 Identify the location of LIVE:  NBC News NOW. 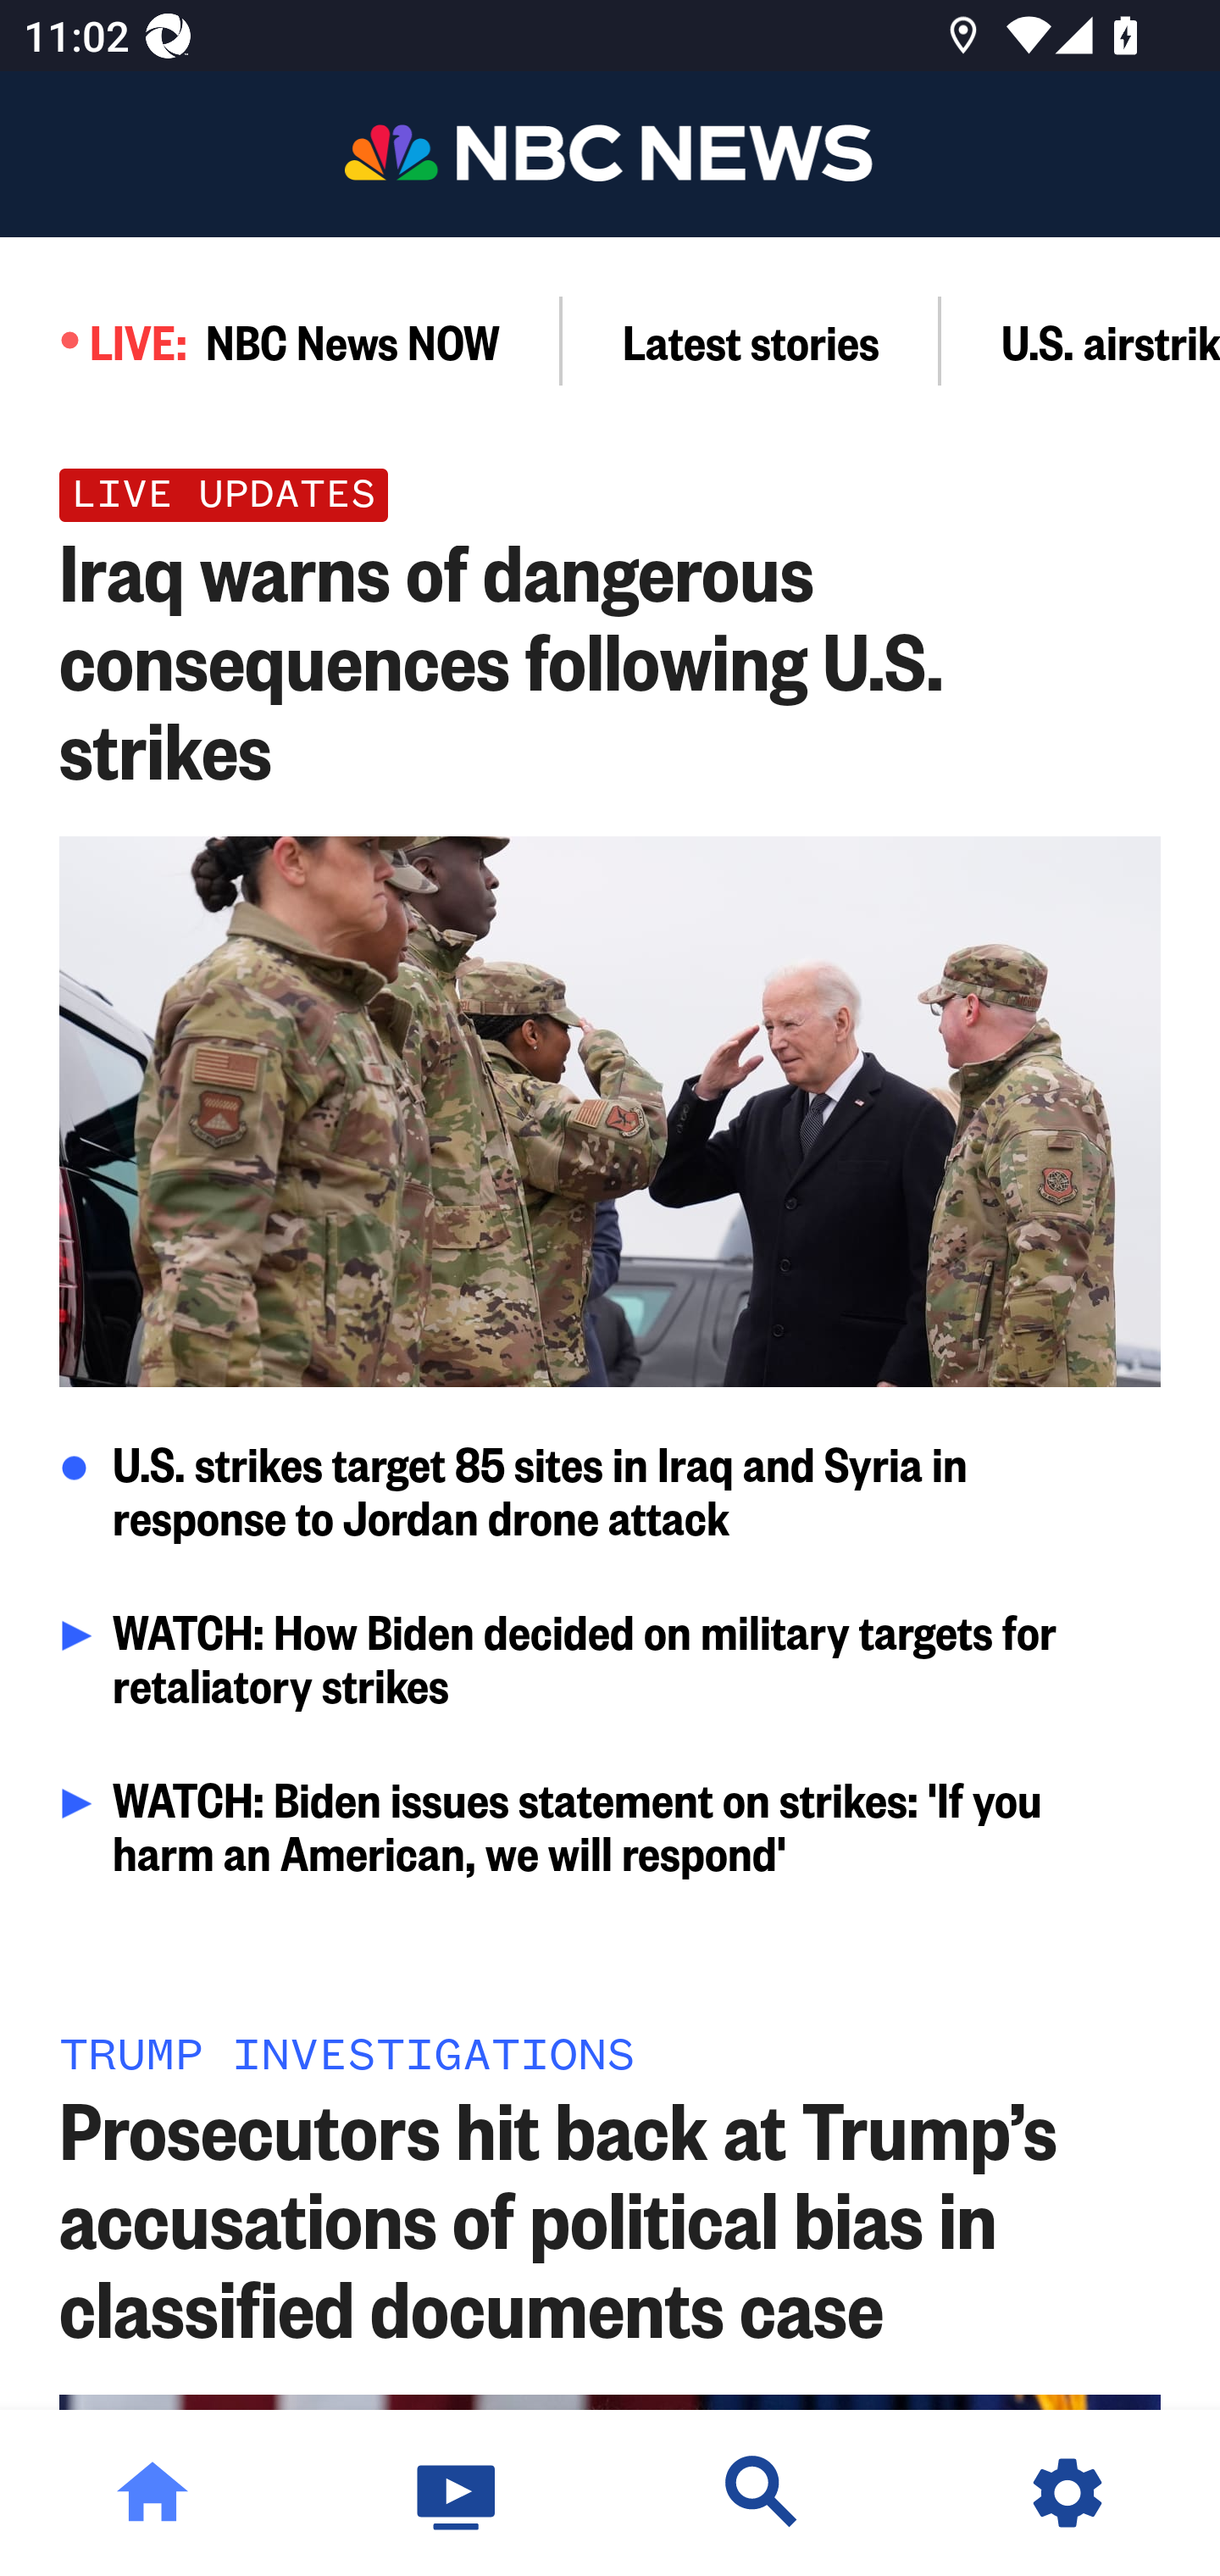
(281, 341).